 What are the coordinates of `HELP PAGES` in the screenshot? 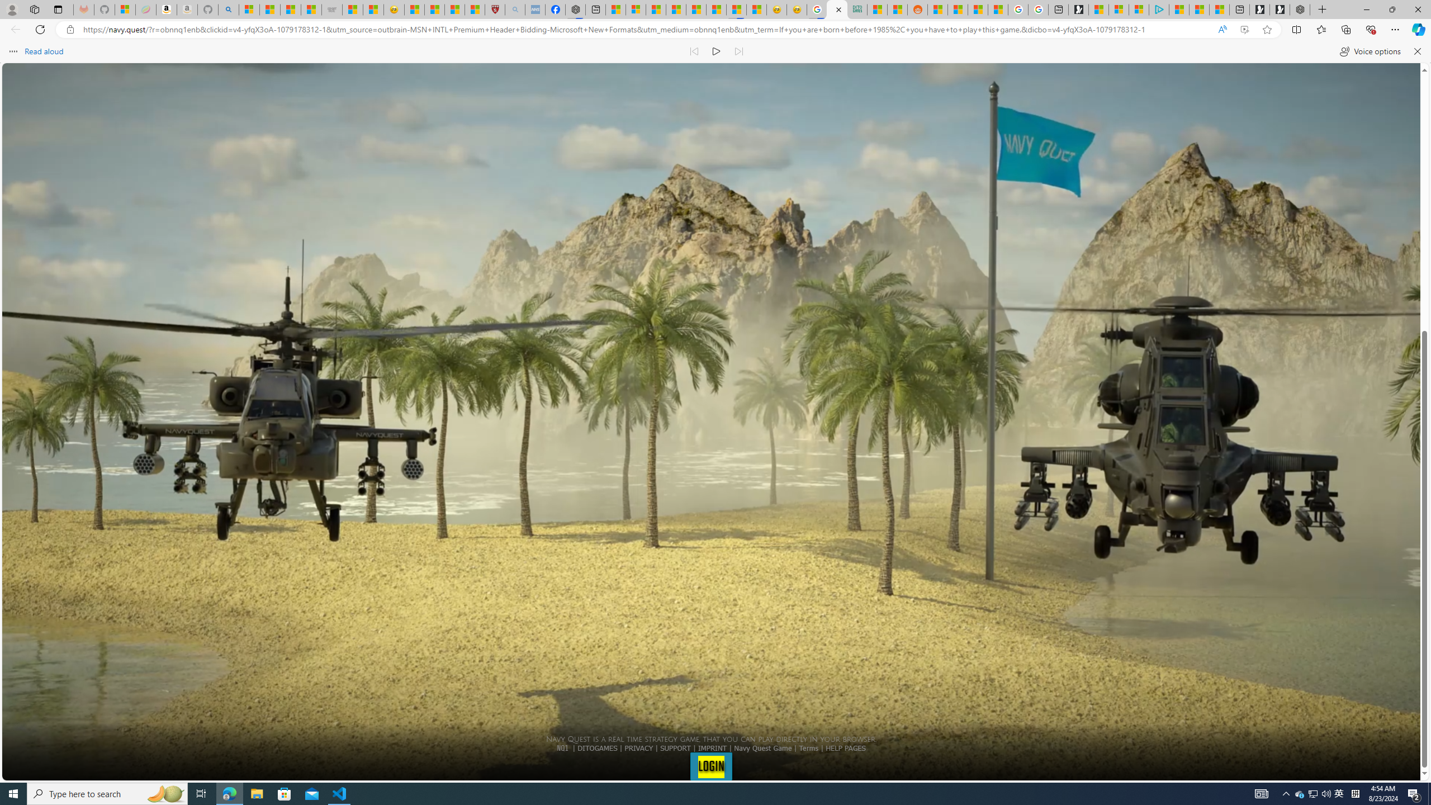 It's located at (845, 748).